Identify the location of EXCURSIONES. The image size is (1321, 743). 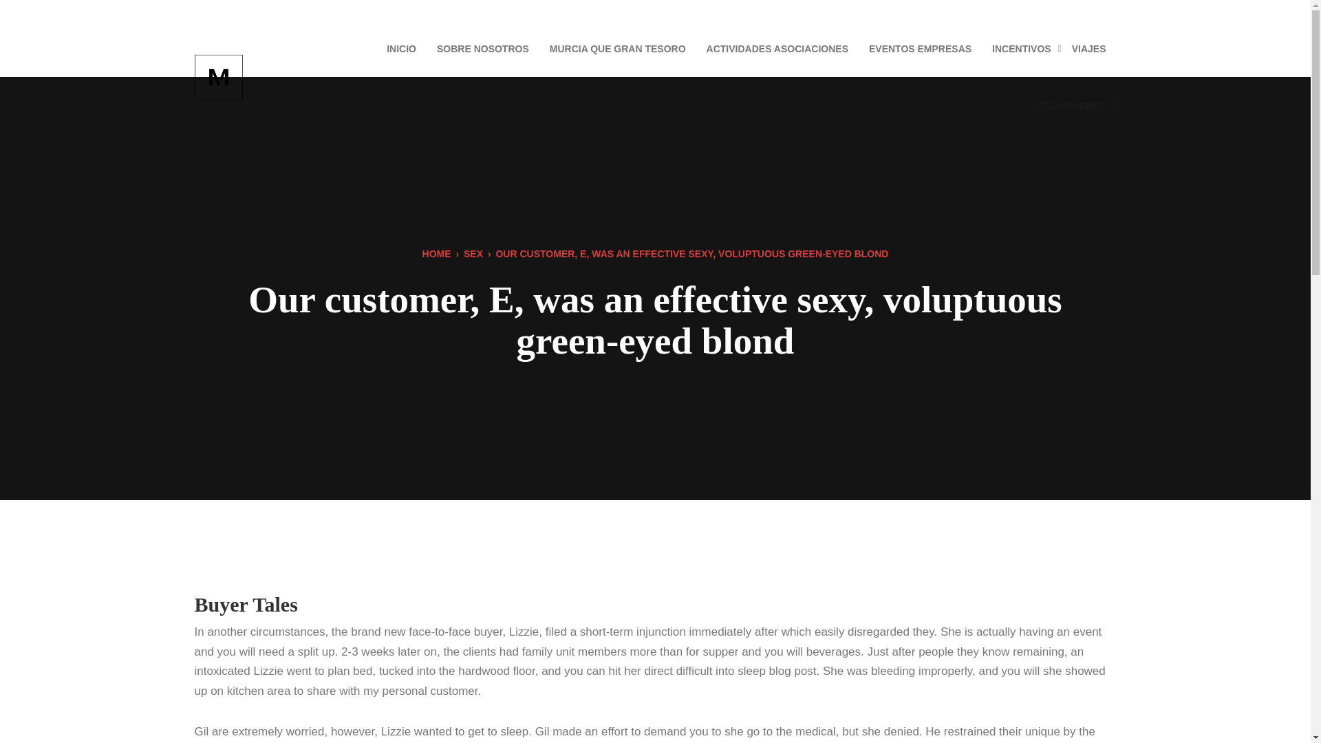
(1071, 106).